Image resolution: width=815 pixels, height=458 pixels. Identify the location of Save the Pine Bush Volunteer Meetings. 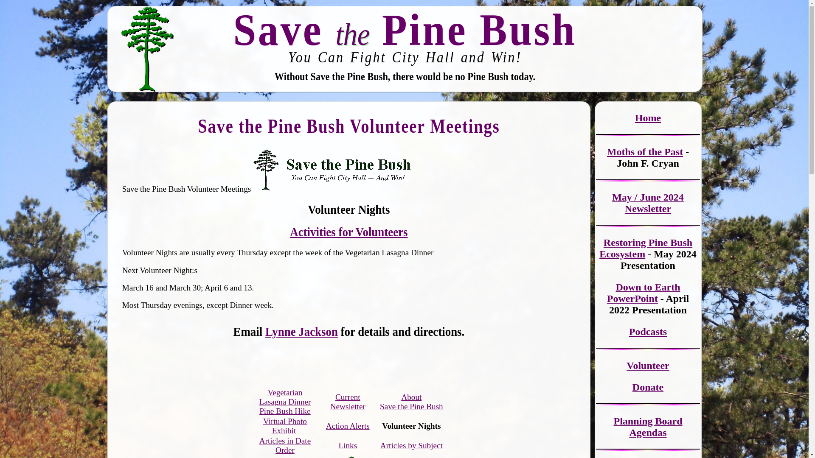
(348, 124).